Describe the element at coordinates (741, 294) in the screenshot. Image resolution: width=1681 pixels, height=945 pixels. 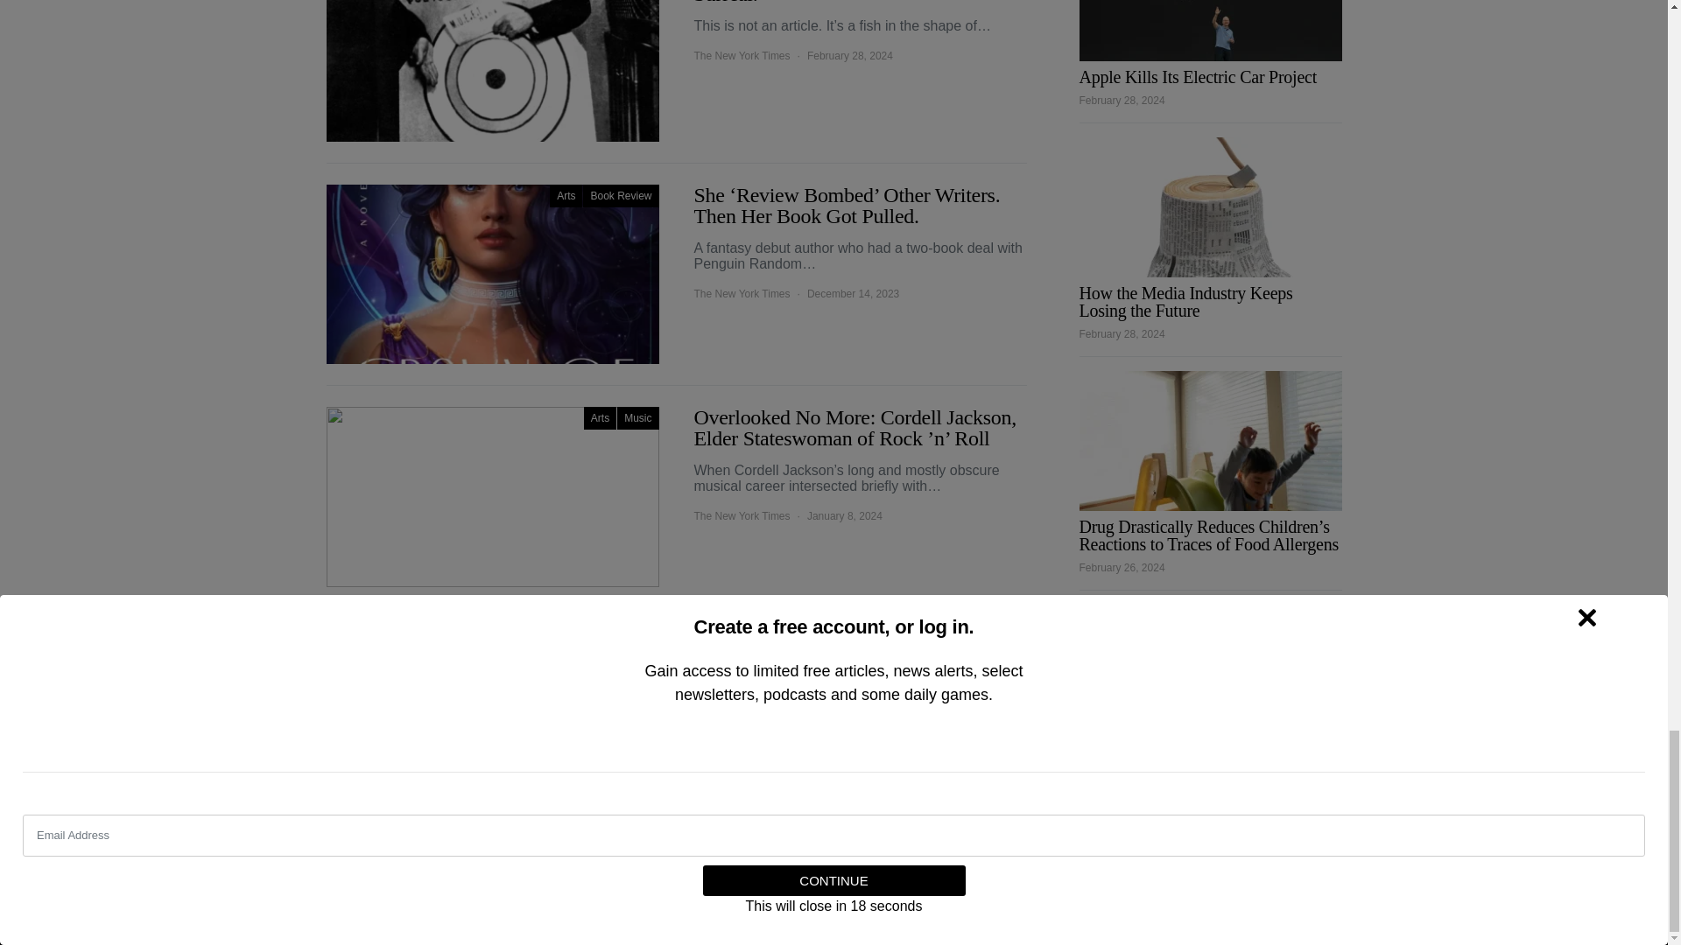
I see `View all posts by The New York Times` at that location.